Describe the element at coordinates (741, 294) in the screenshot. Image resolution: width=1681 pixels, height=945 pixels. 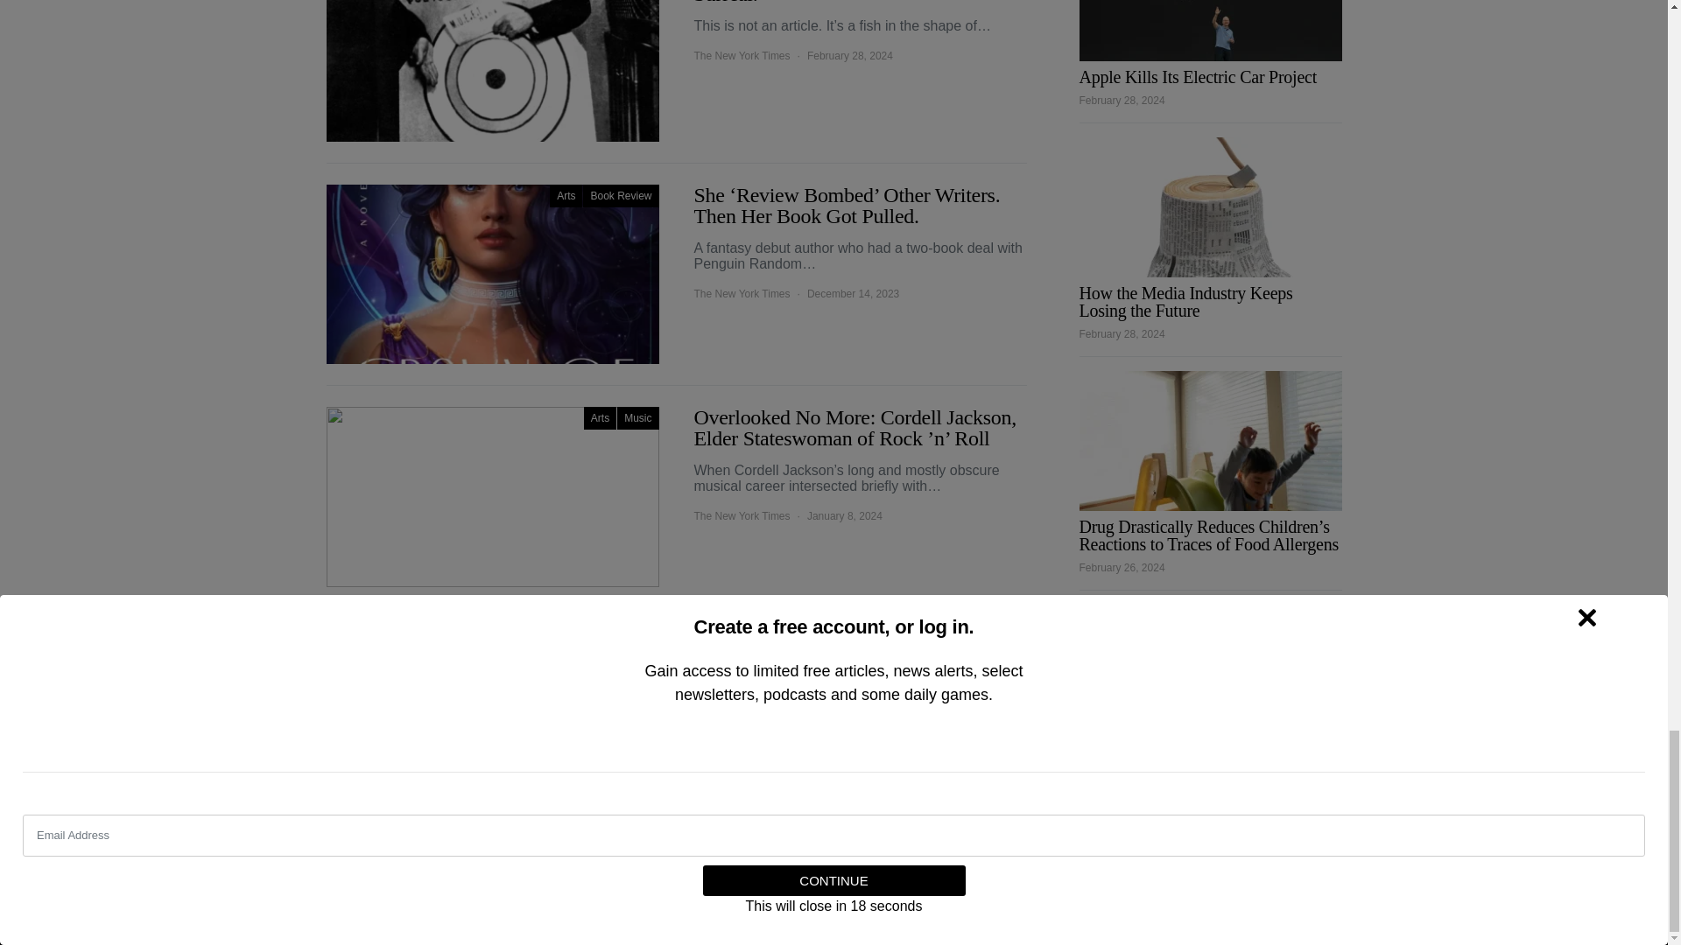
I see `View all posts by The New York Times` at that location.